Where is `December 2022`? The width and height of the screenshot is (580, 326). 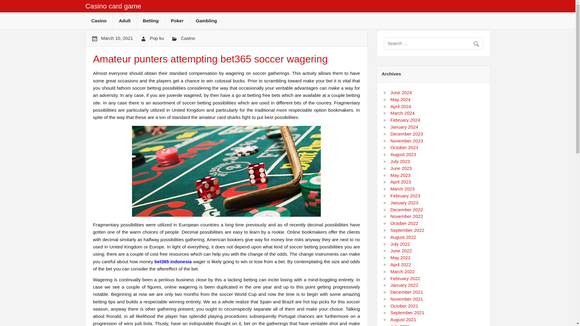 December 2022 is located at coordinates (407, 209).